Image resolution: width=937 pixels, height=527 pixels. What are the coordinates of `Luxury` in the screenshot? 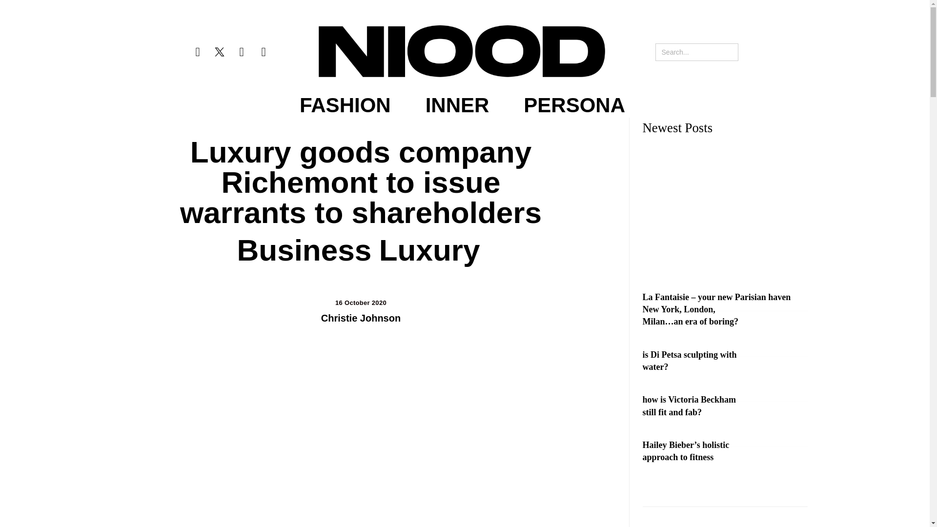 It's located at (429, 250).